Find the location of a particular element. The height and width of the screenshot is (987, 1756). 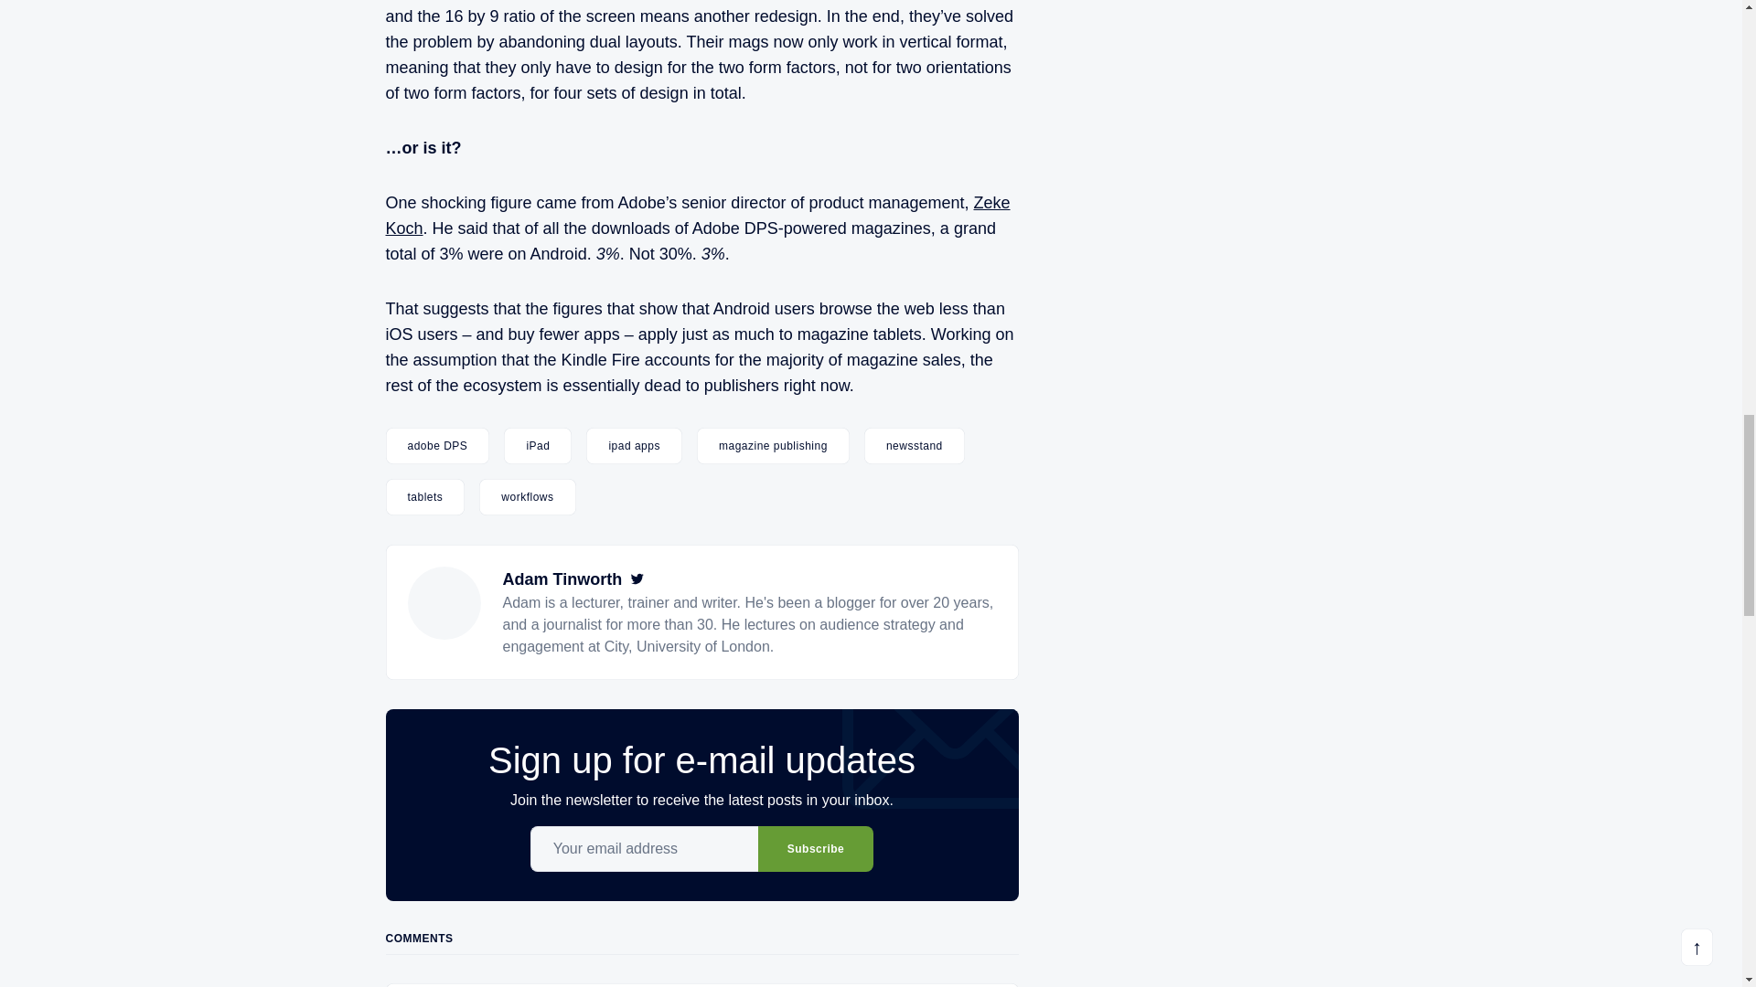

adobe DPS is located at coordinates (437, 445).